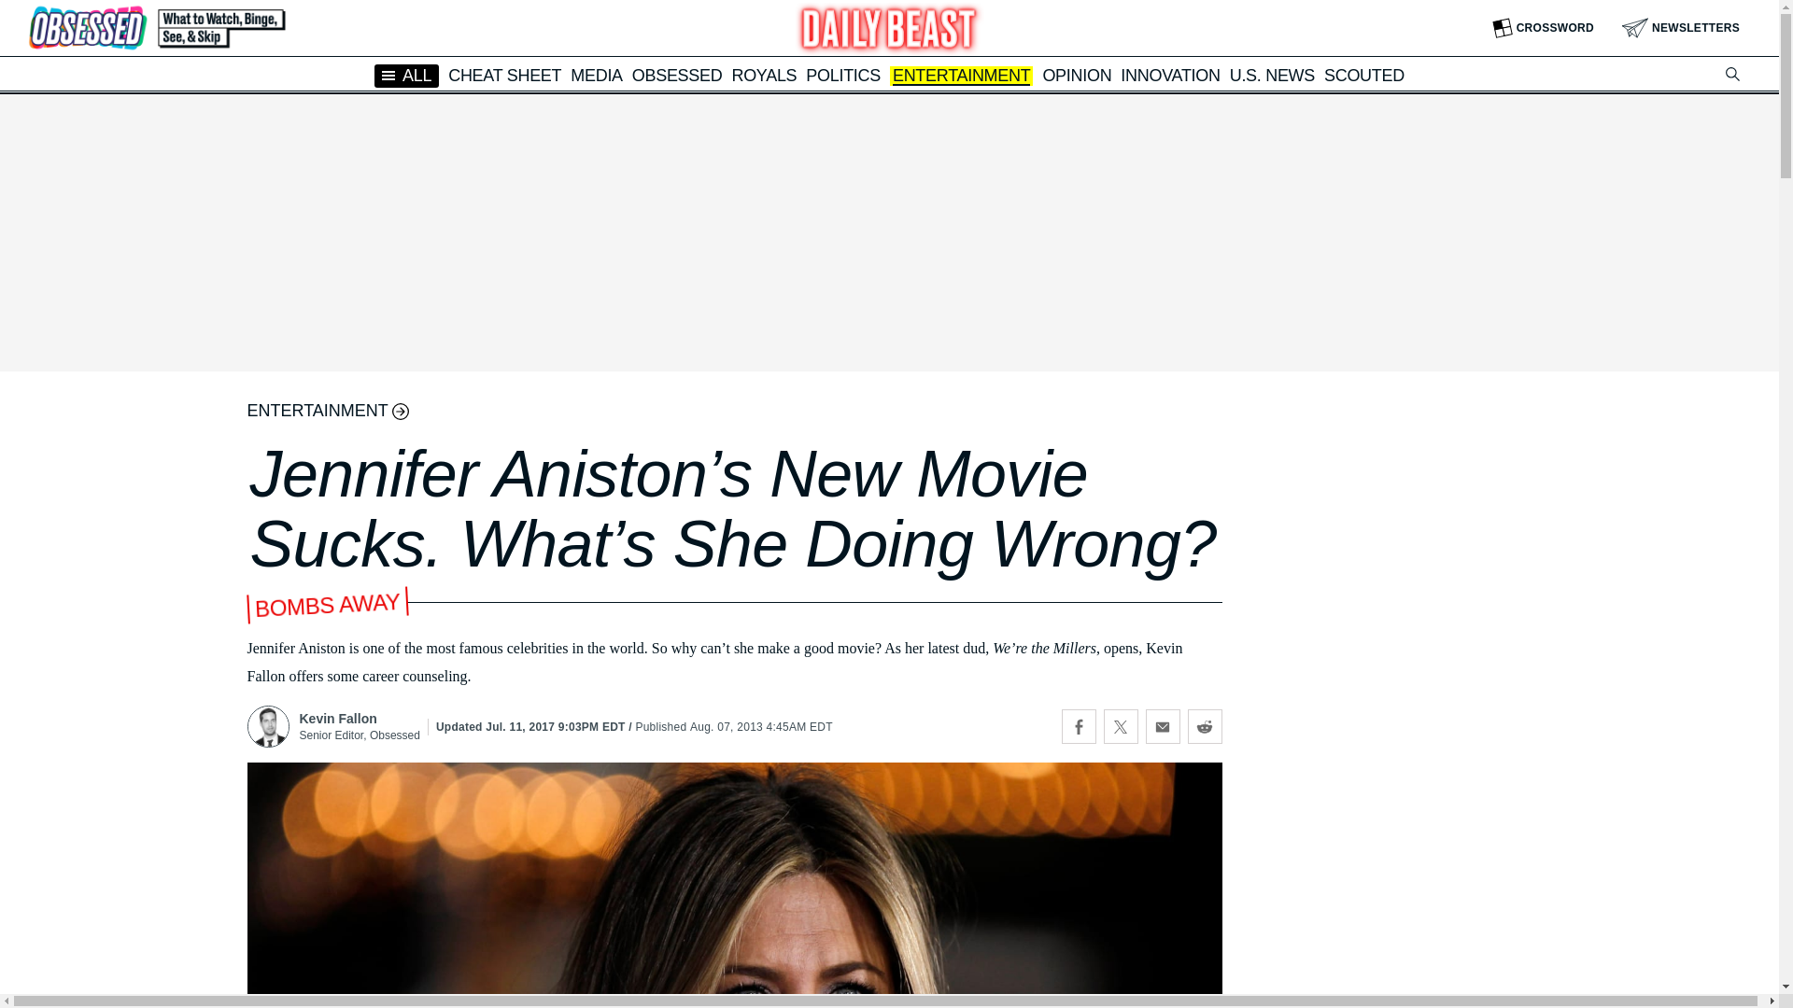  What do you see at coordinates (961, 77) in the screenshot?
I see `ENTERTAINMENT` at bounding box center [961, 77].